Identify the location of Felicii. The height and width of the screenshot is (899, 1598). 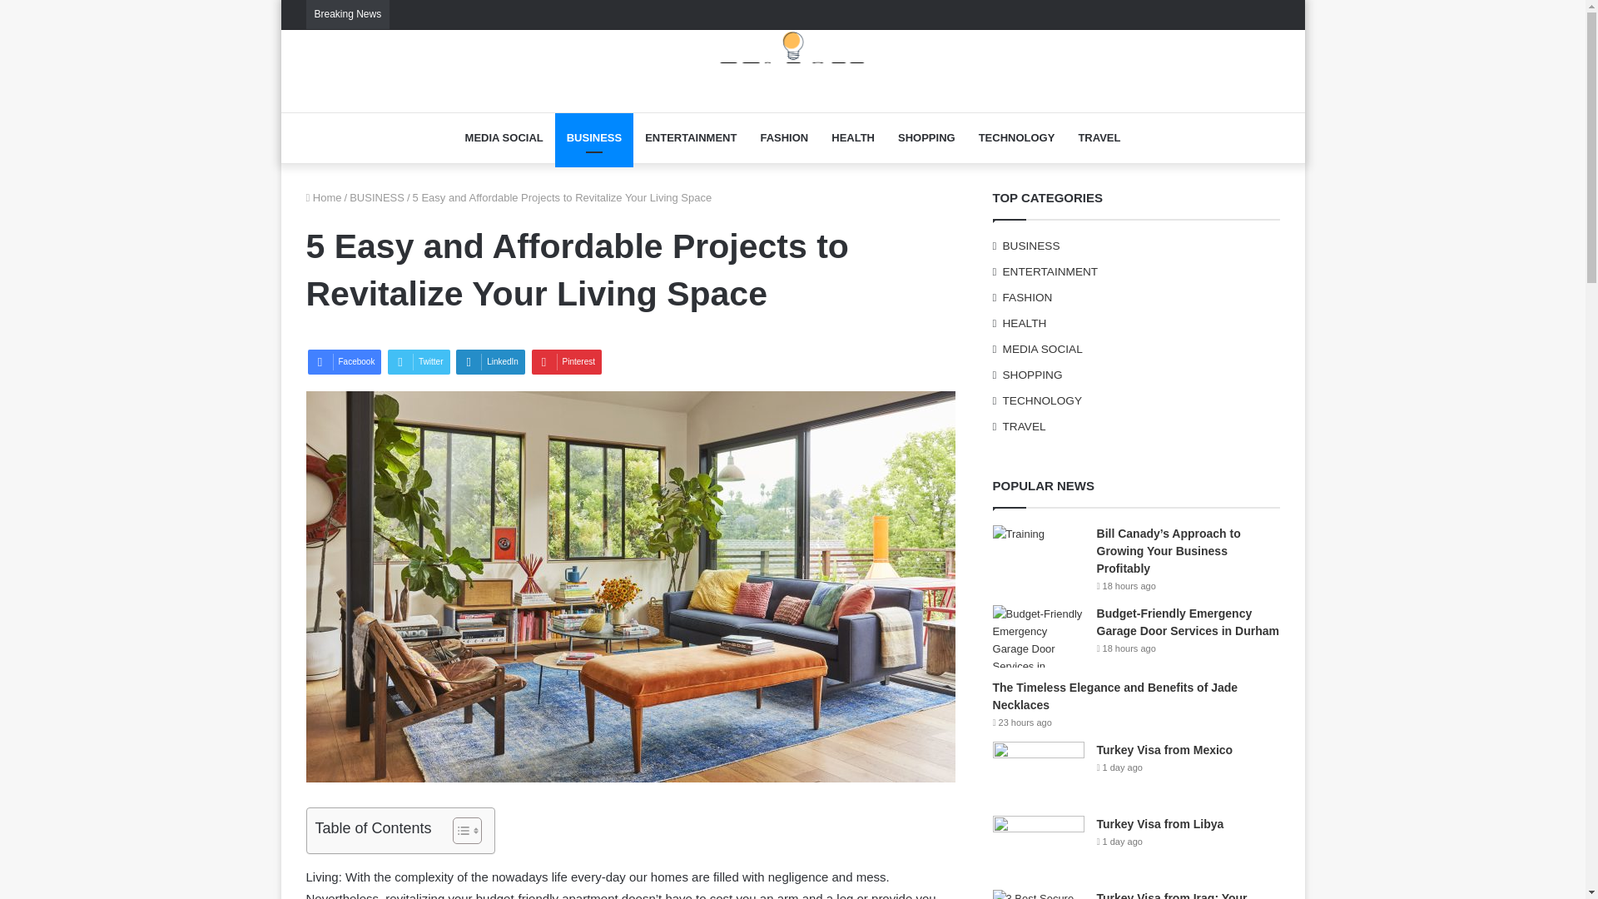
(792, 62).